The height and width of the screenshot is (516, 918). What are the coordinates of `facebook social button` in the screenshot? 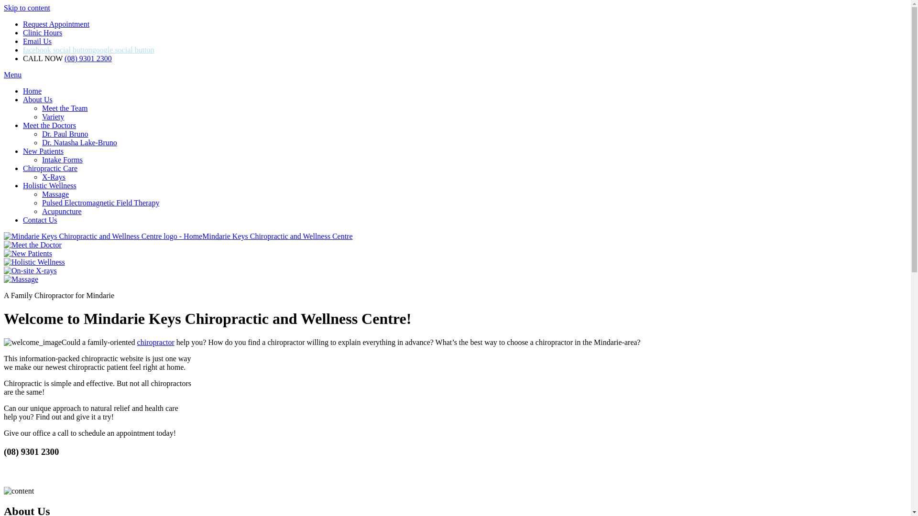 It's located at (57, 50).